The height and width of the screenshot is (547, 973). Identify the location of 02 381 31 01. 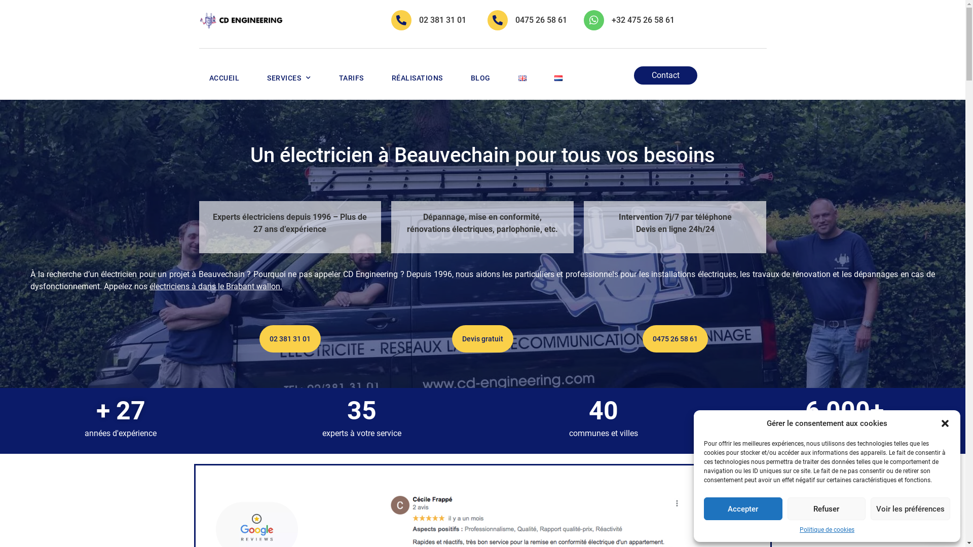
(443, 20).